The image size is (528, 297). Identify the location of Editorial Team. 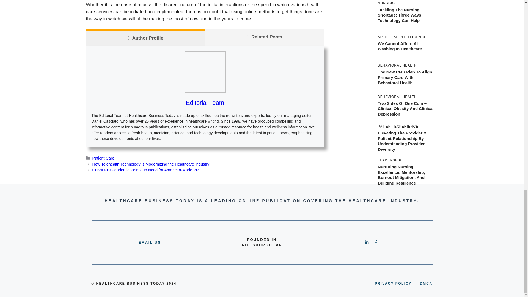
(205, 102).